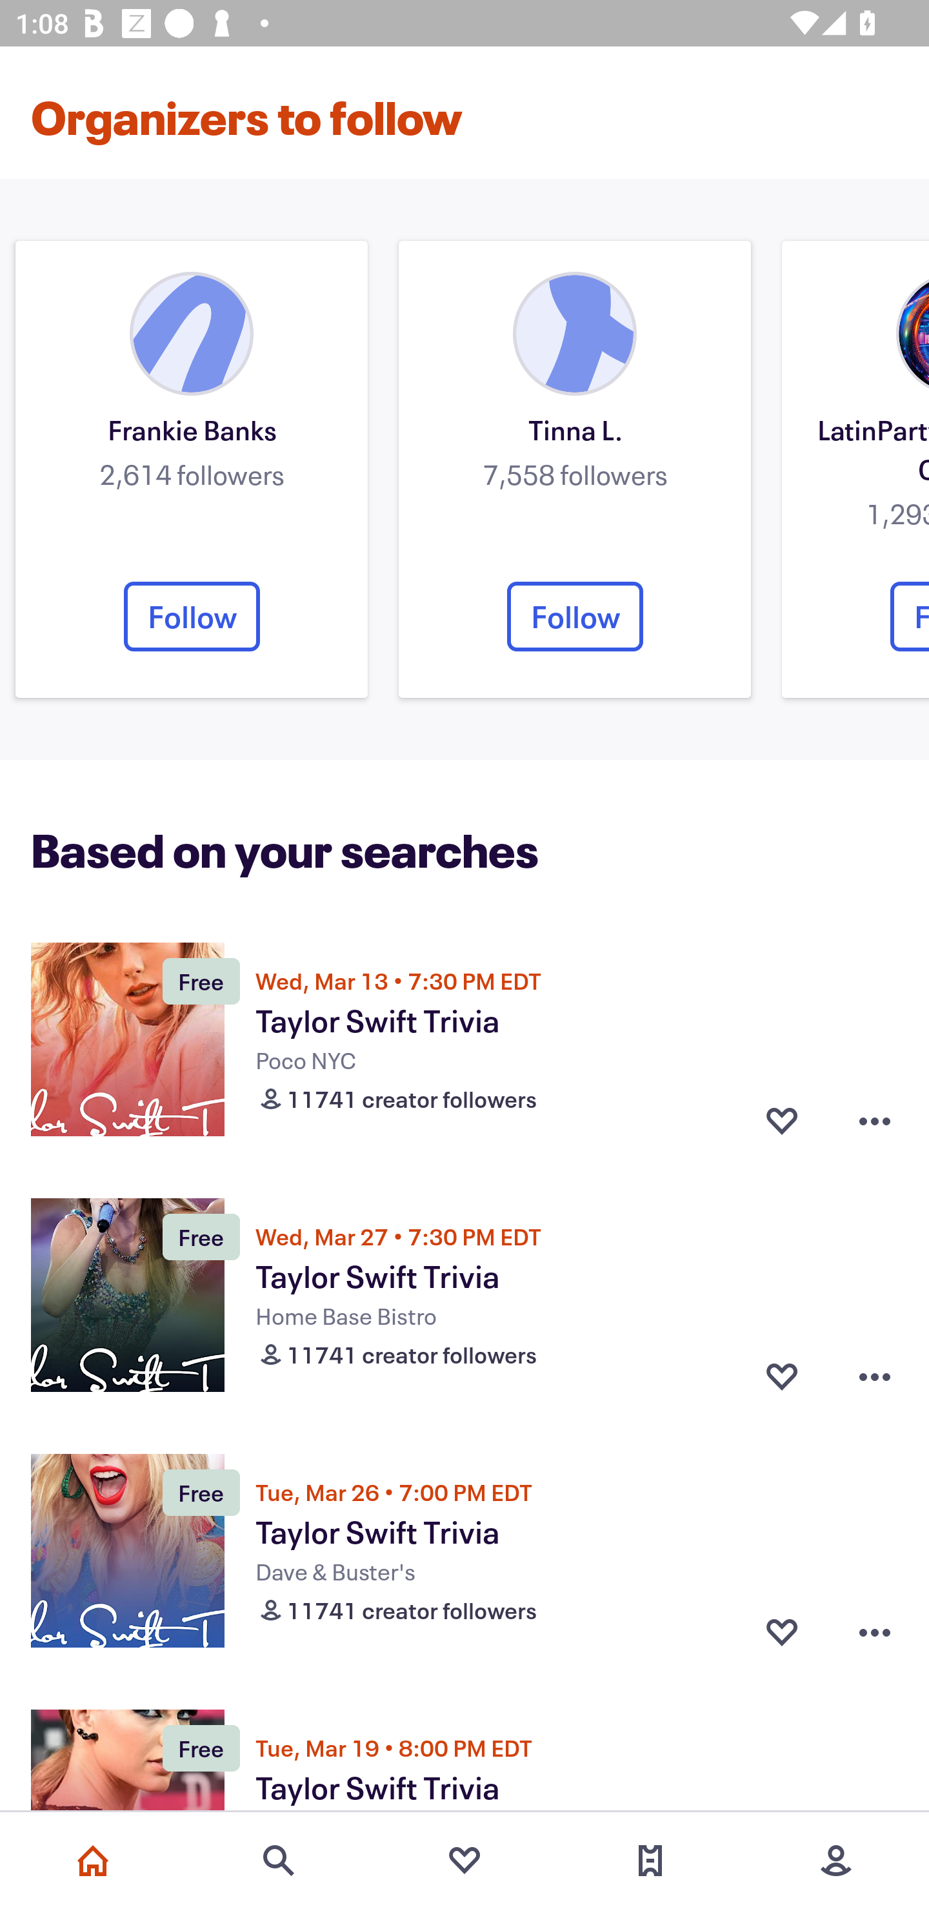 Image resolution: width=929 pixels, height=1911 pixels. I want to click on Favorites, so click(464, 1861).